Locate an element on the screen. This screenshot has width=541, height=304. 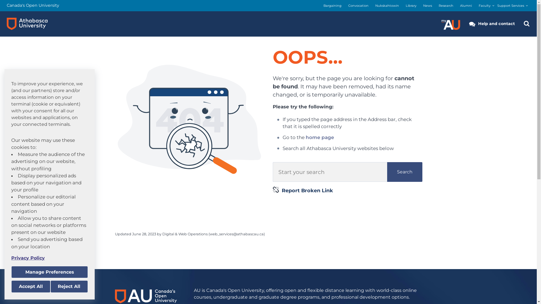
Athabasca University logo is located at coordinates (27, 24).